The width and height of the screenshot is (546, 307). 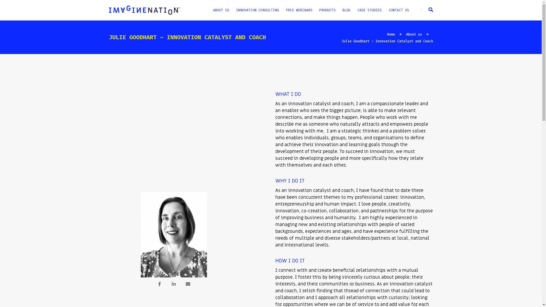 What do you see at coordinates (221, 10) in the screenshot?
I see `ABOUT US` at bounding box center [221, 10].